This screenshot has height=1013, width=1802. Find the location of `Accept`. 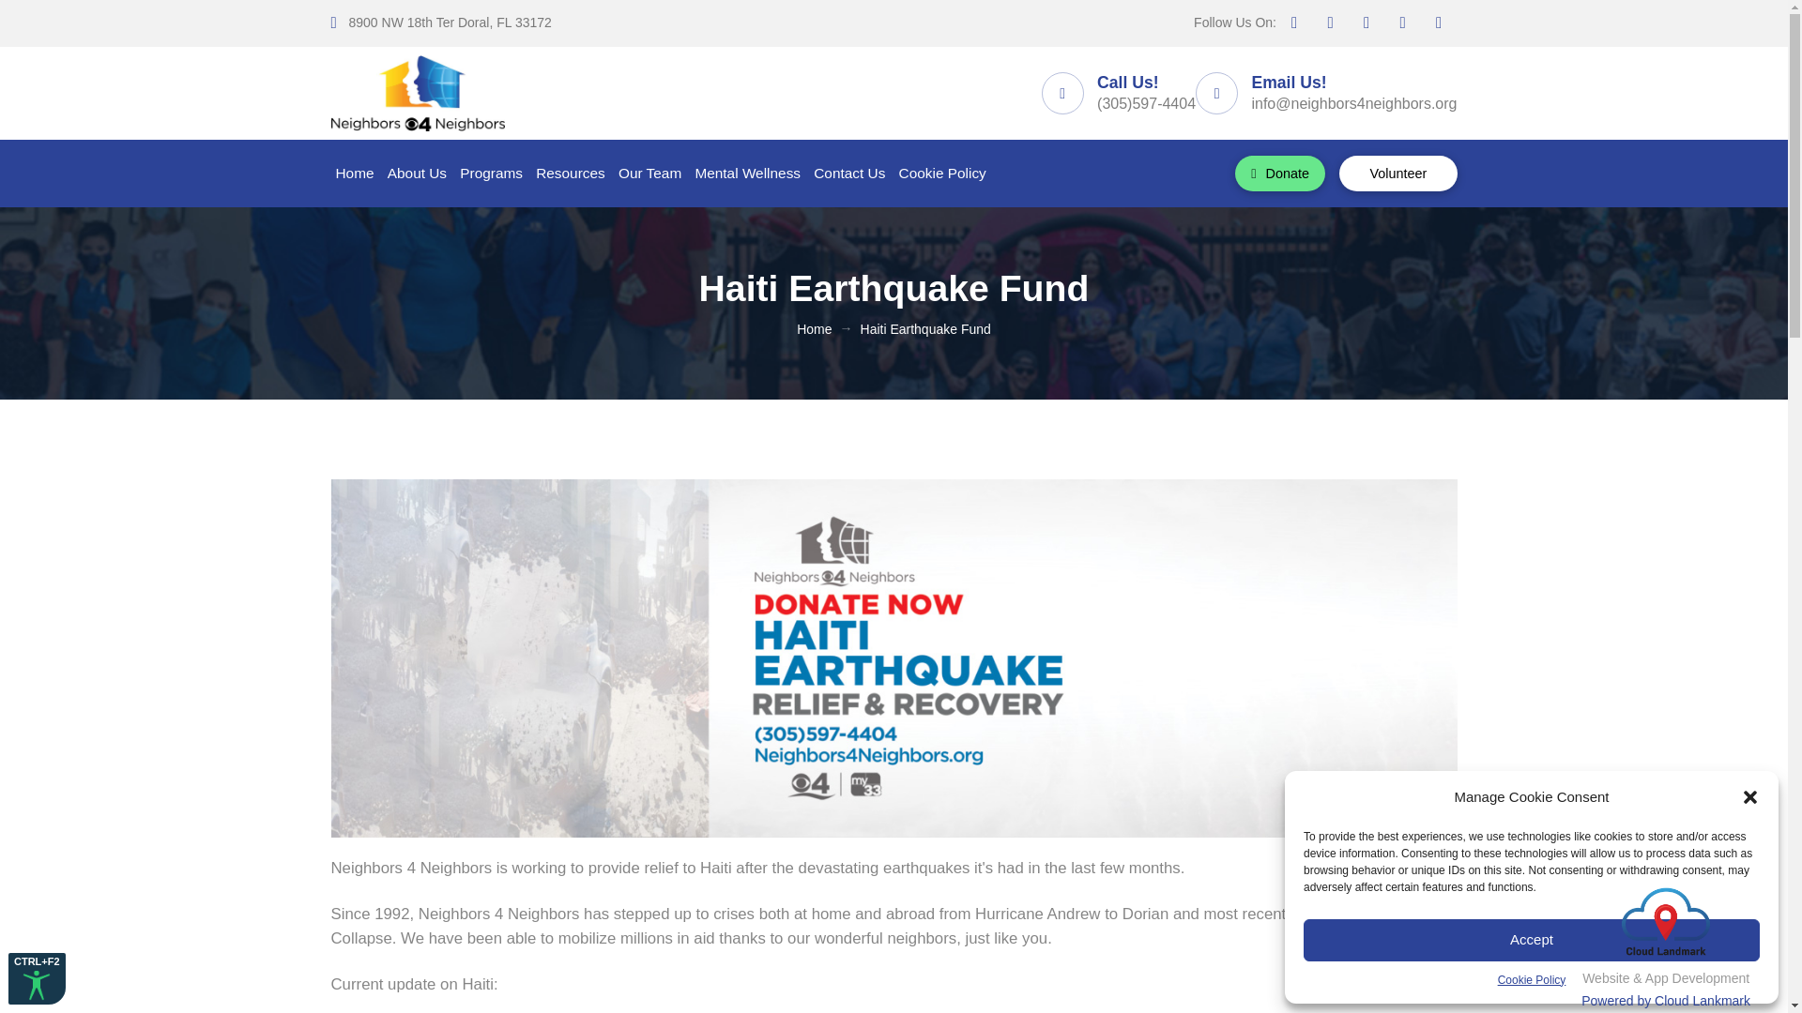

Accept is located at coordinates (1532, 940).